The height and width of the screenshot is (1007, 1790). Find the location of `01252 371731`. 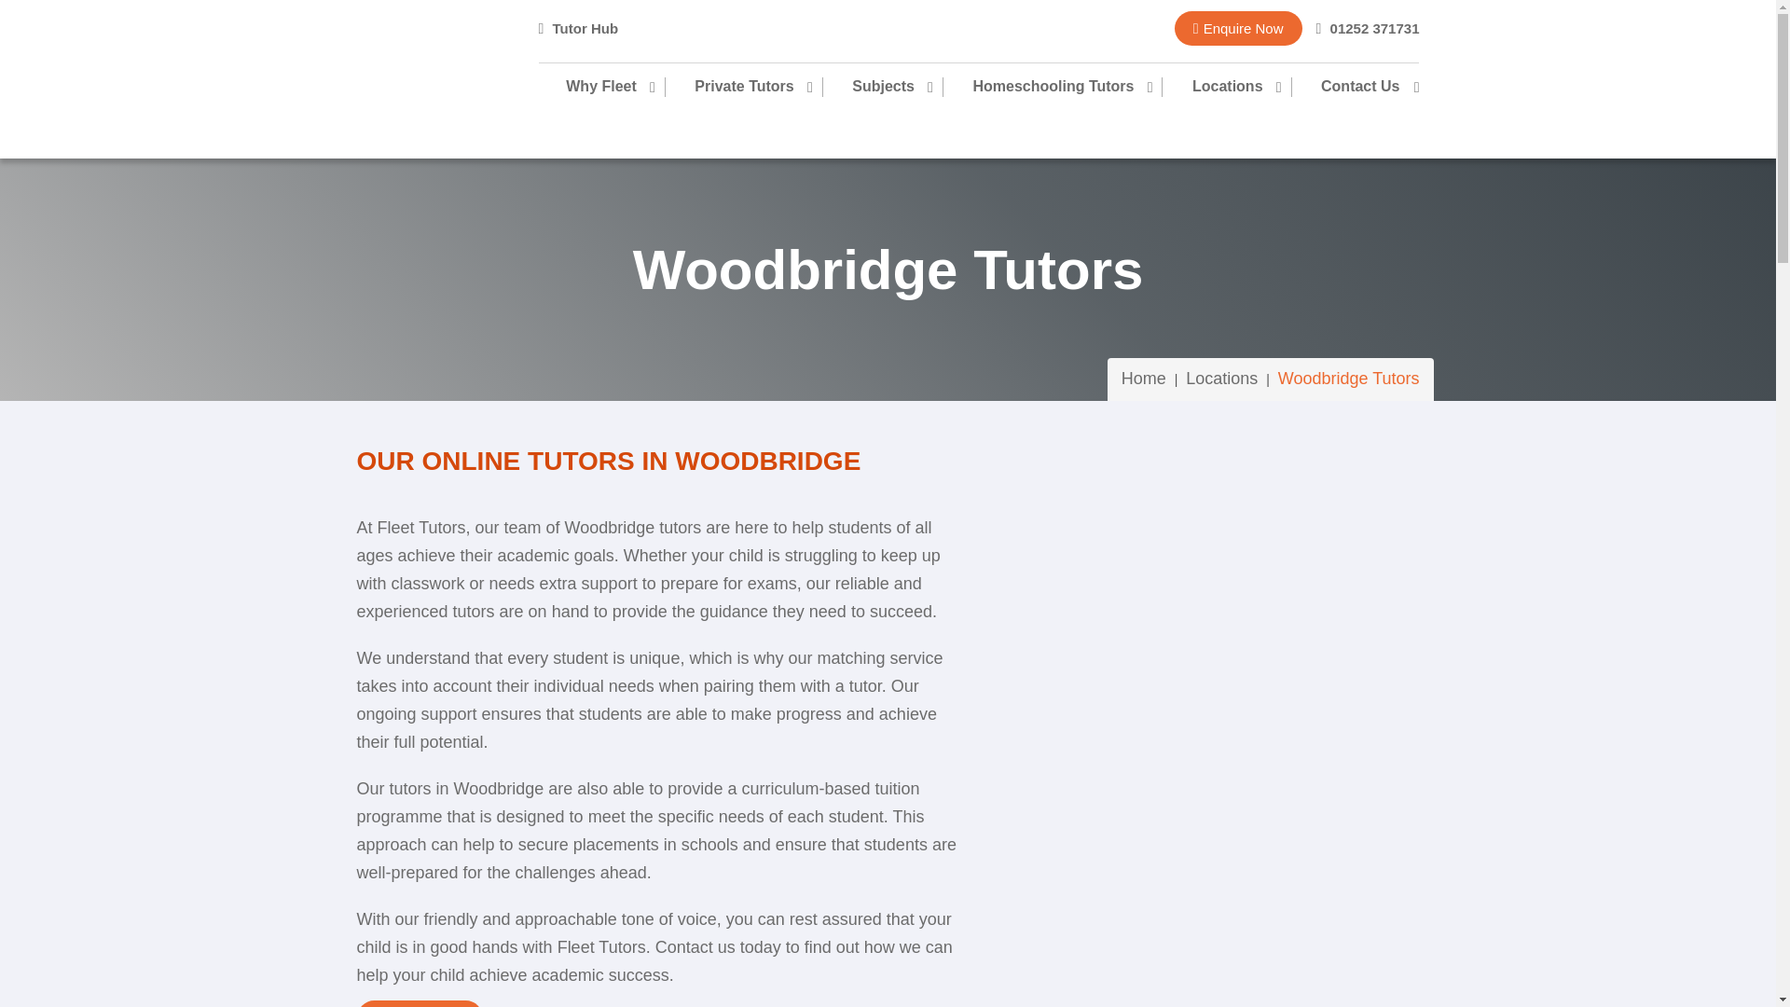

01252 371731 is located at coordinates (1367, 28).